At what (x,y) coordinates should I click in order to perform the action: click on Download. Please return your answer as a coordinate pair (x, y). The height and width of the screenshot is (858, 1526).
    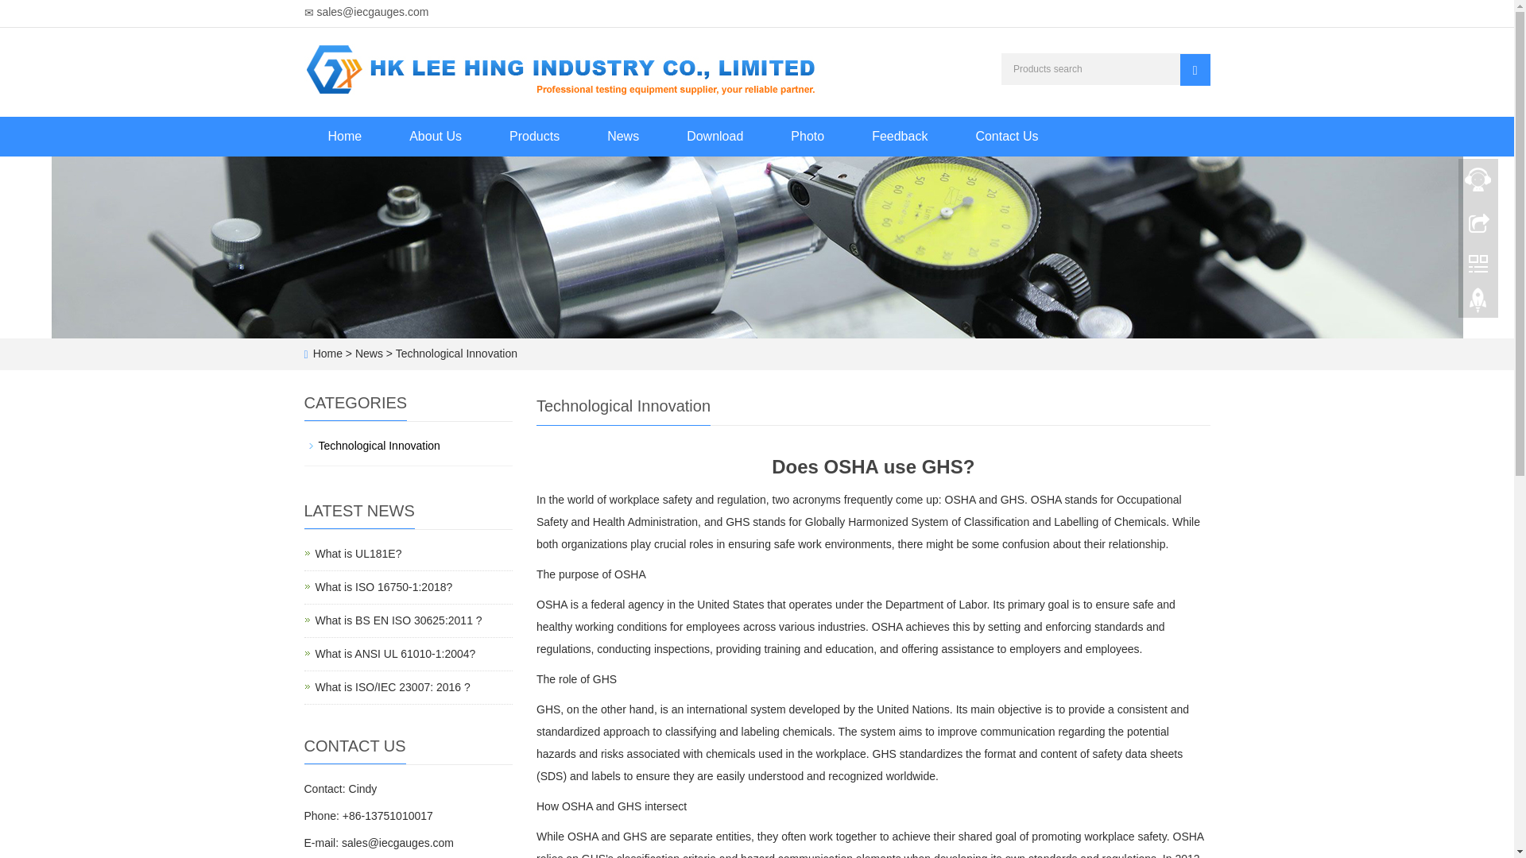
    Looking at the image, I should click on (715, 136).